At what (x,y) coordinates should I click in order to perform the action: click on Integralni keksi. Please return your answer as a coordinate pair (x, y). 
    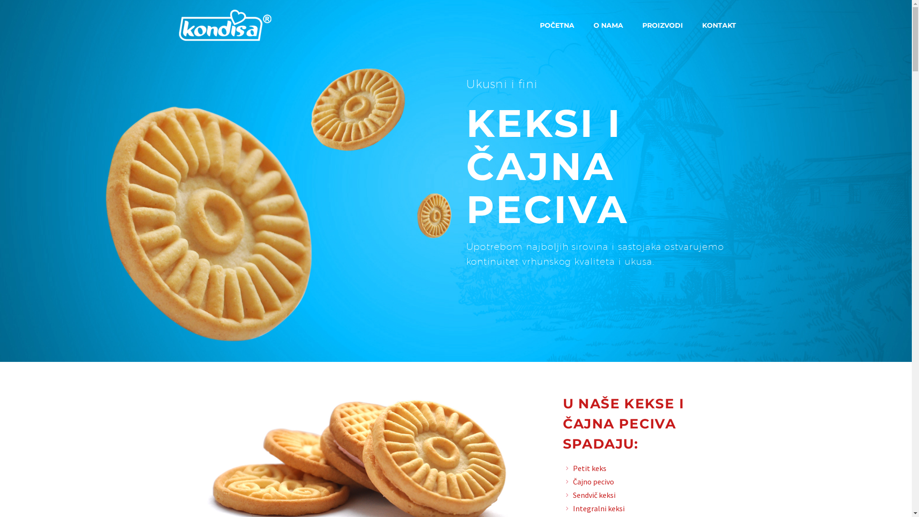
    Looking at the image, I should click on (598, 508).